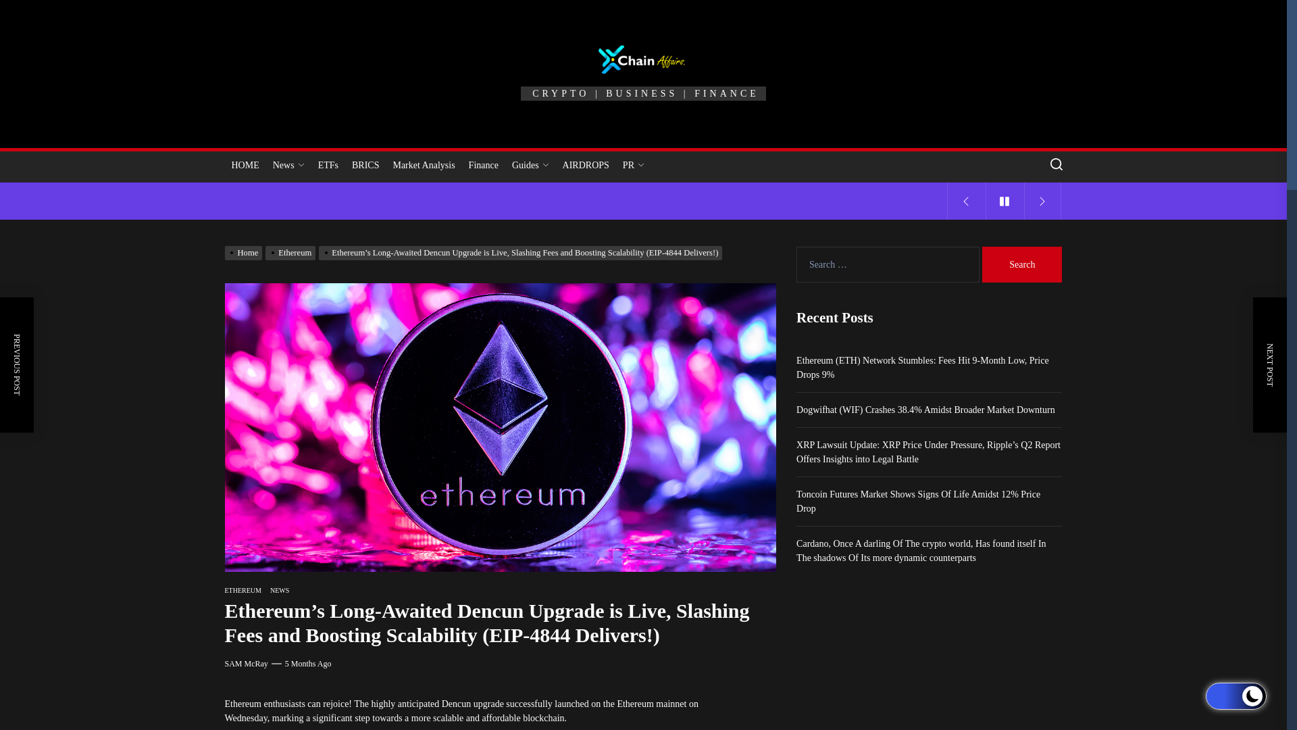 The width and height of the screenshot is (1297, 730). What do you see at coordinates (242, 591) in the screenshot?
I see `ETHEREUM` at bounding box center [242, 591].